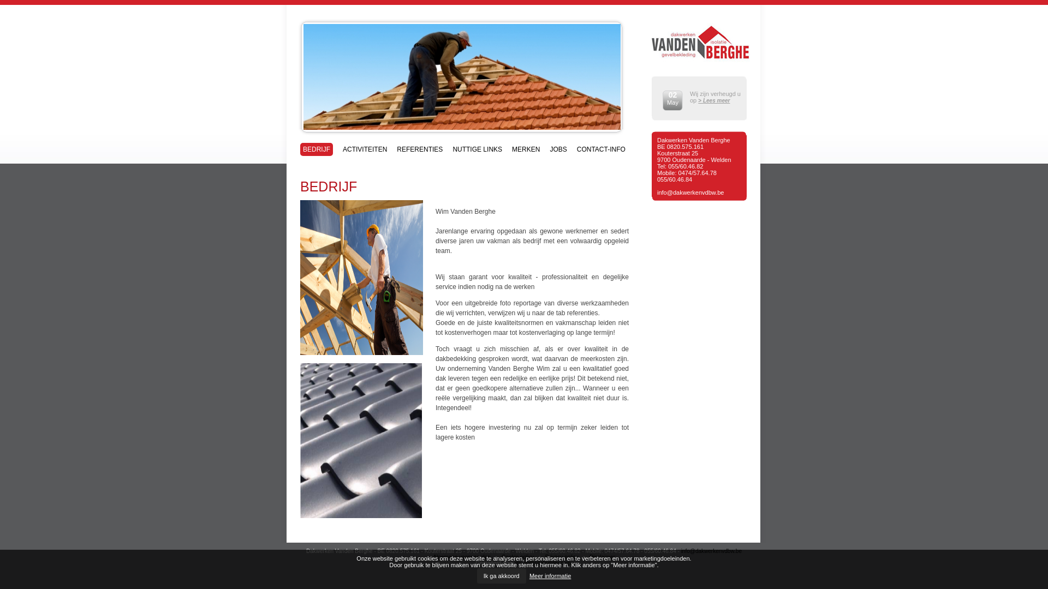  I want to click on ACTIVITEITEN, so click(365, 148).